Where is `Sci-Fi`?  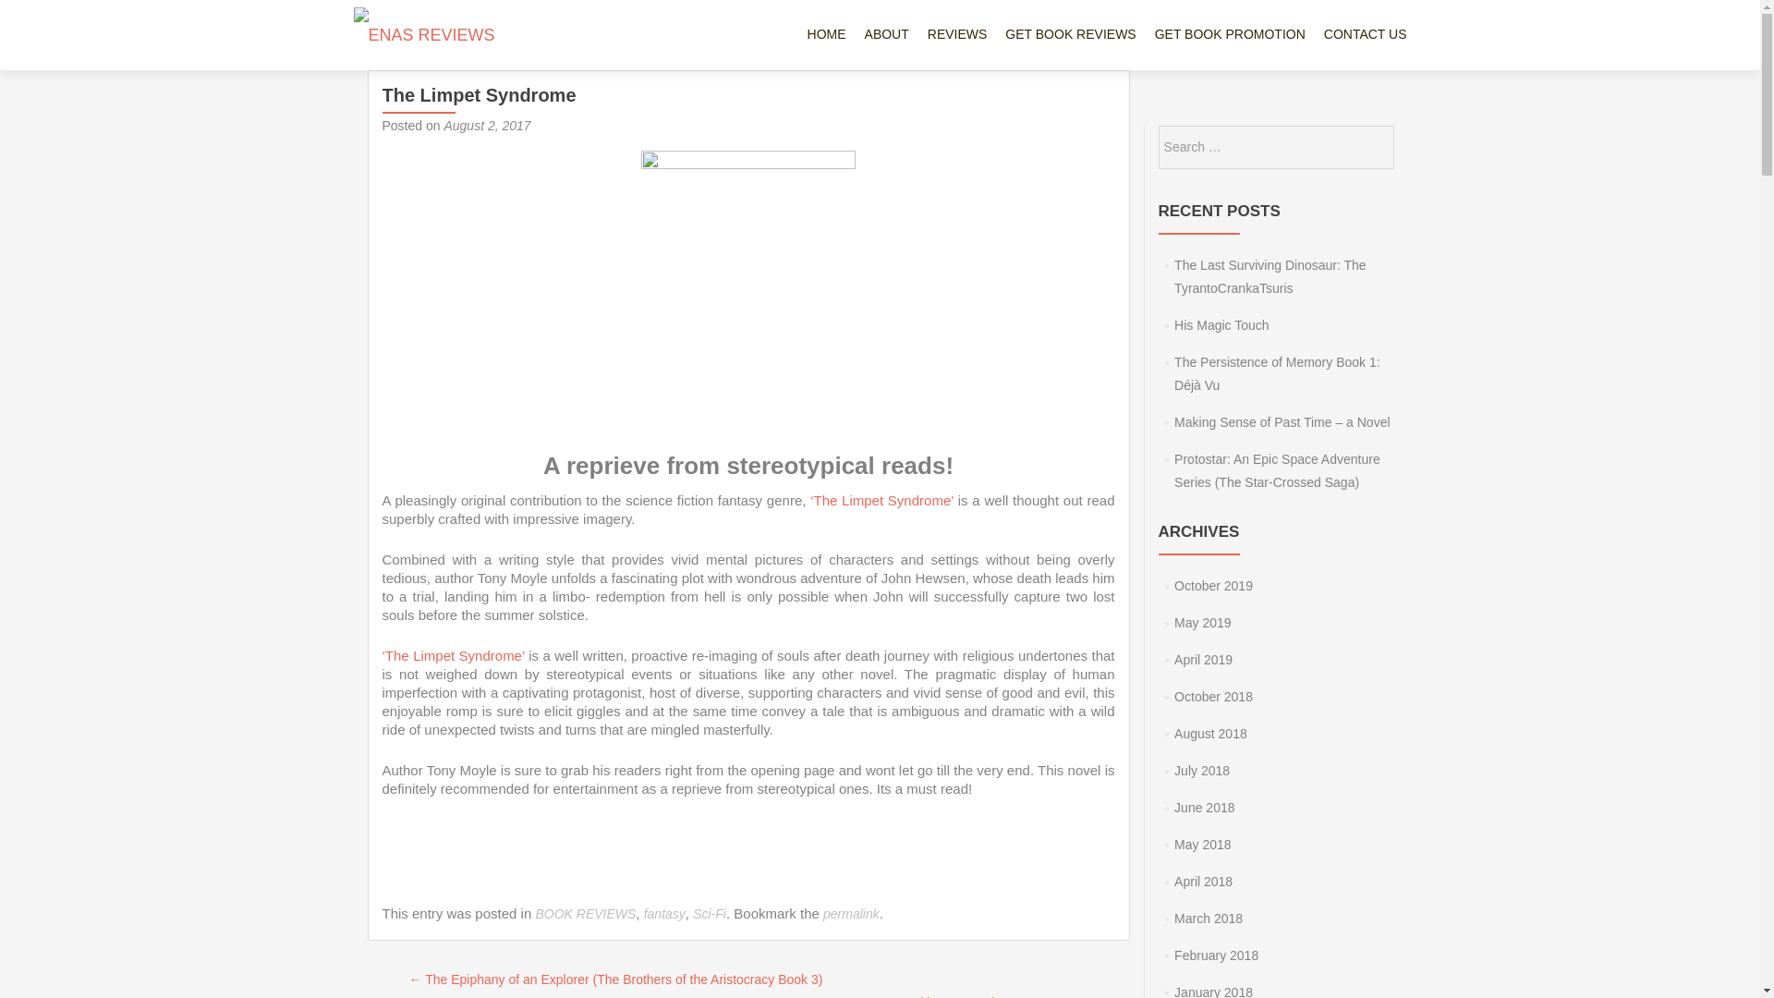 Sci-Fi is located at coordinates (710, 913).